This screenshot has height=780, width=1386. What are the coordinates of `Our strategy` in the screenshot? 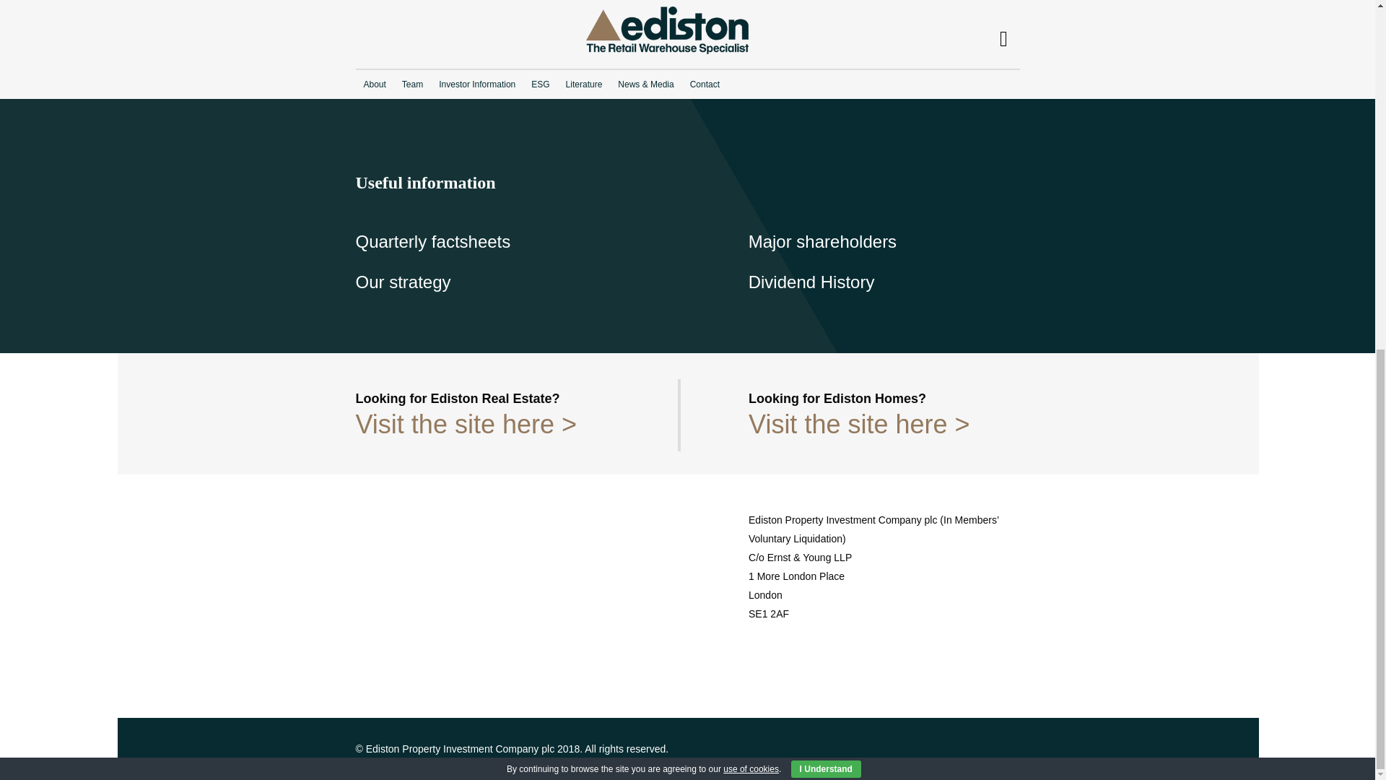 It's located at (403, 282).